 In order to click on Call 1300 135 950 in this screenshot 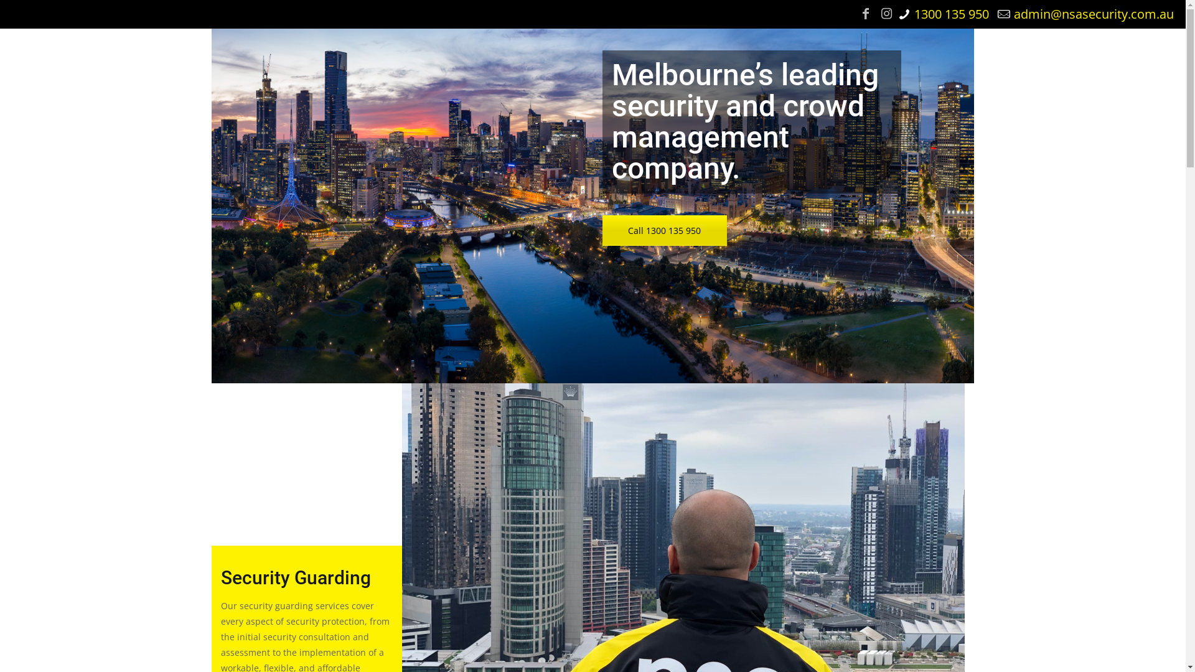, I will do `click(665, 230)`.